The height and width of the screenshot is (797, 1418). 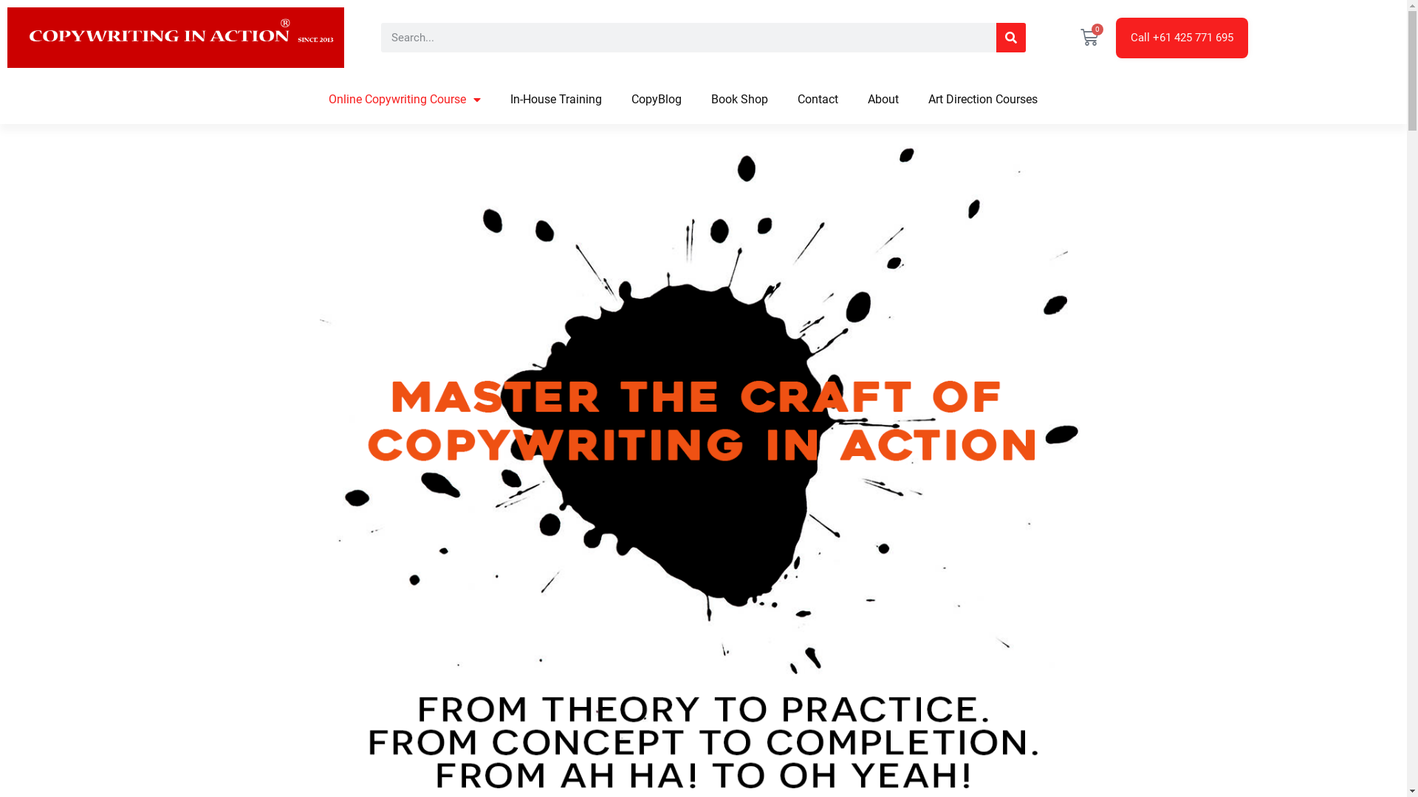 What do you see at coordinates (740, 100) in the screenshot?
I see `Book Shop` at bounding box center [740, 100].